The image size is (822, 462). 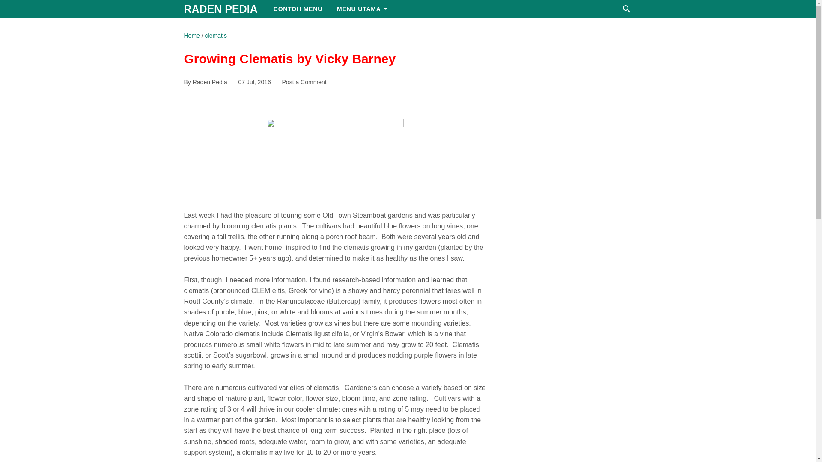 I want to click on MENU UTAMA, so click(x=362, y=9).